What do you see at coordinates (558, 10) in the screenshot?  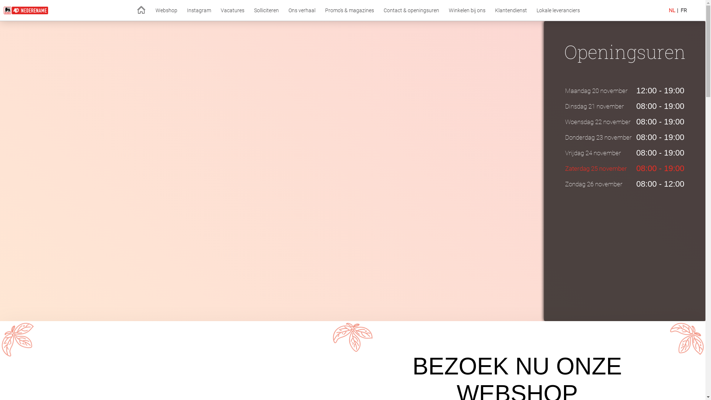 I see `Lokale leveranciers` at bounding box center [558, 10].